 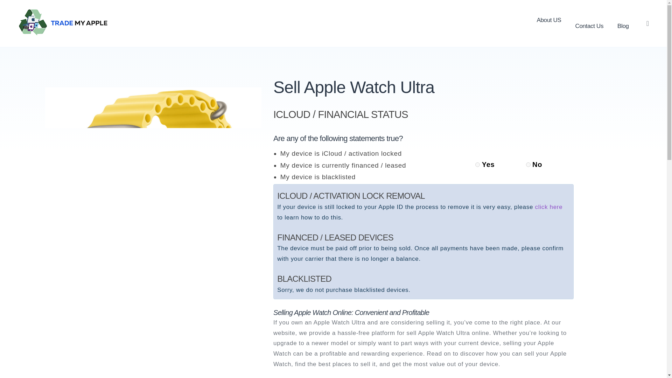 I want to click on no, so click(x=528, y=164).